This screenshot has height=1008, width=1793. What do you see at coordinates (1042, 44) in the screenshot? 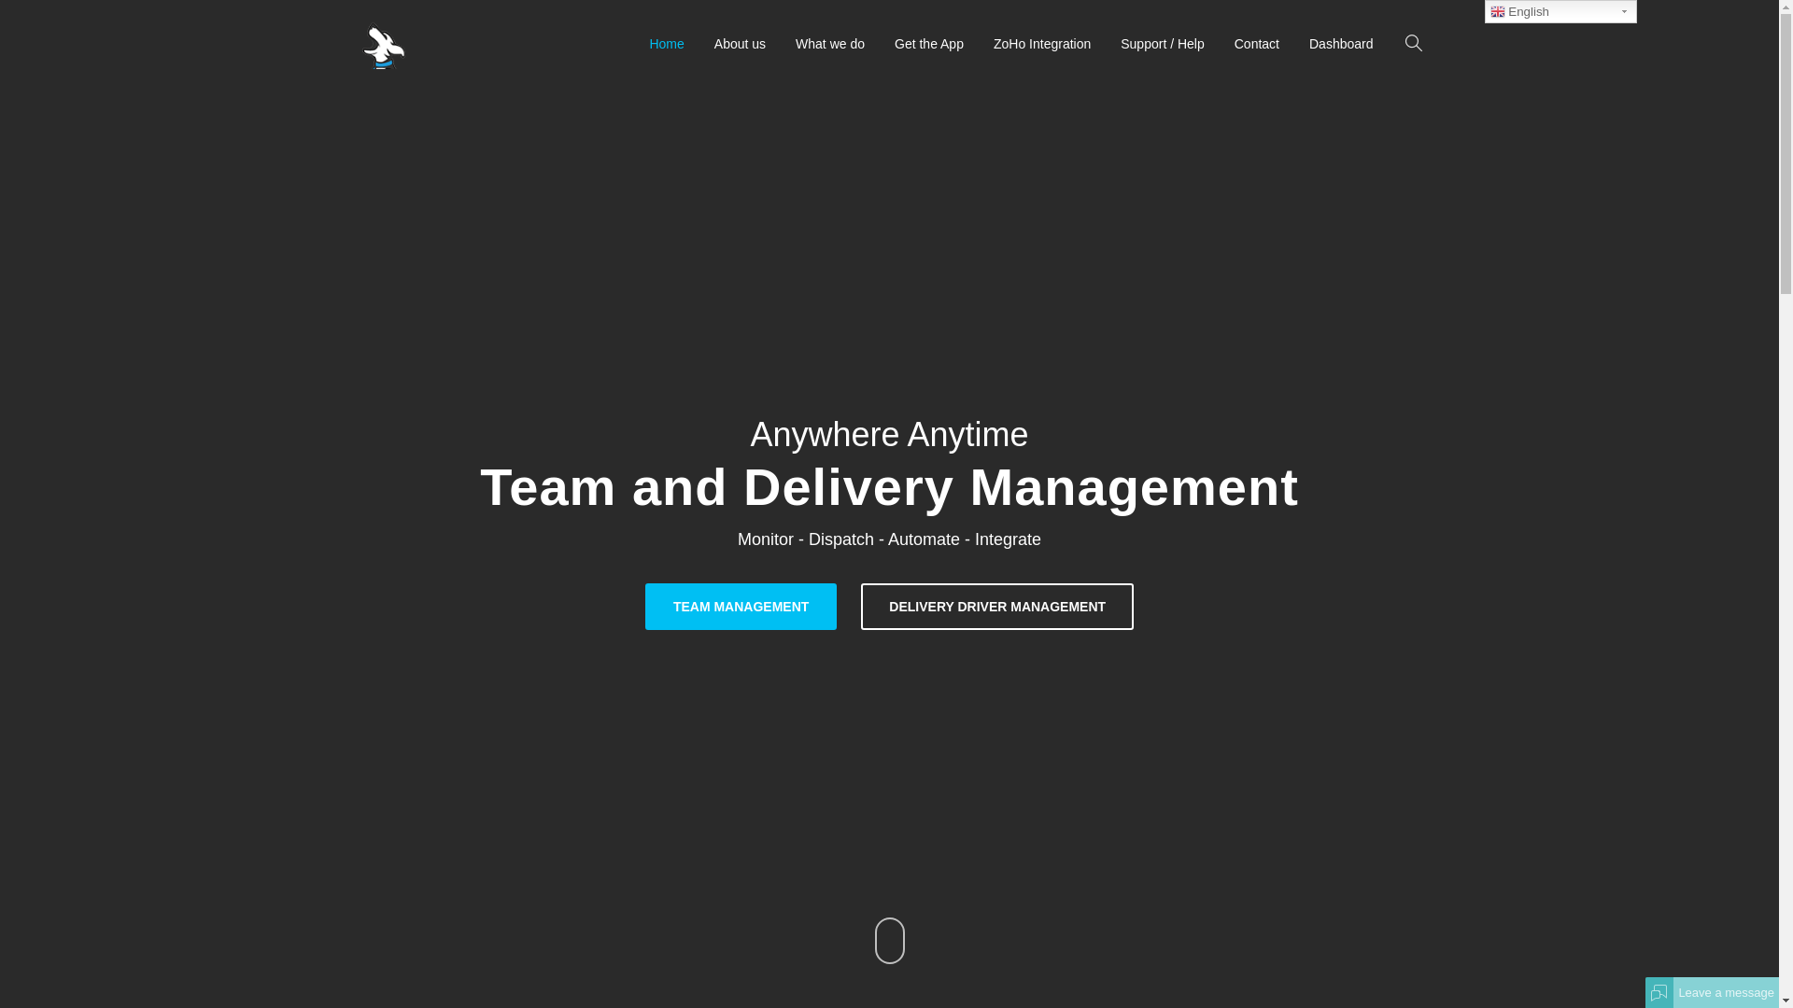
I see `ZoHo Integration` at bounding box center [1042, 44].